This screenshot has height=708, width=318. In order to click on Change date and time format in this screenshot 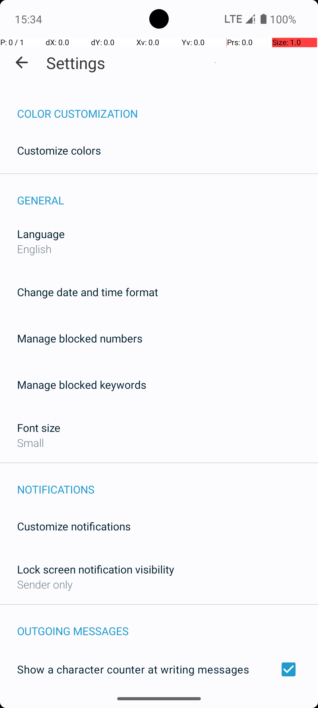, I will do `click(88, 292)`.